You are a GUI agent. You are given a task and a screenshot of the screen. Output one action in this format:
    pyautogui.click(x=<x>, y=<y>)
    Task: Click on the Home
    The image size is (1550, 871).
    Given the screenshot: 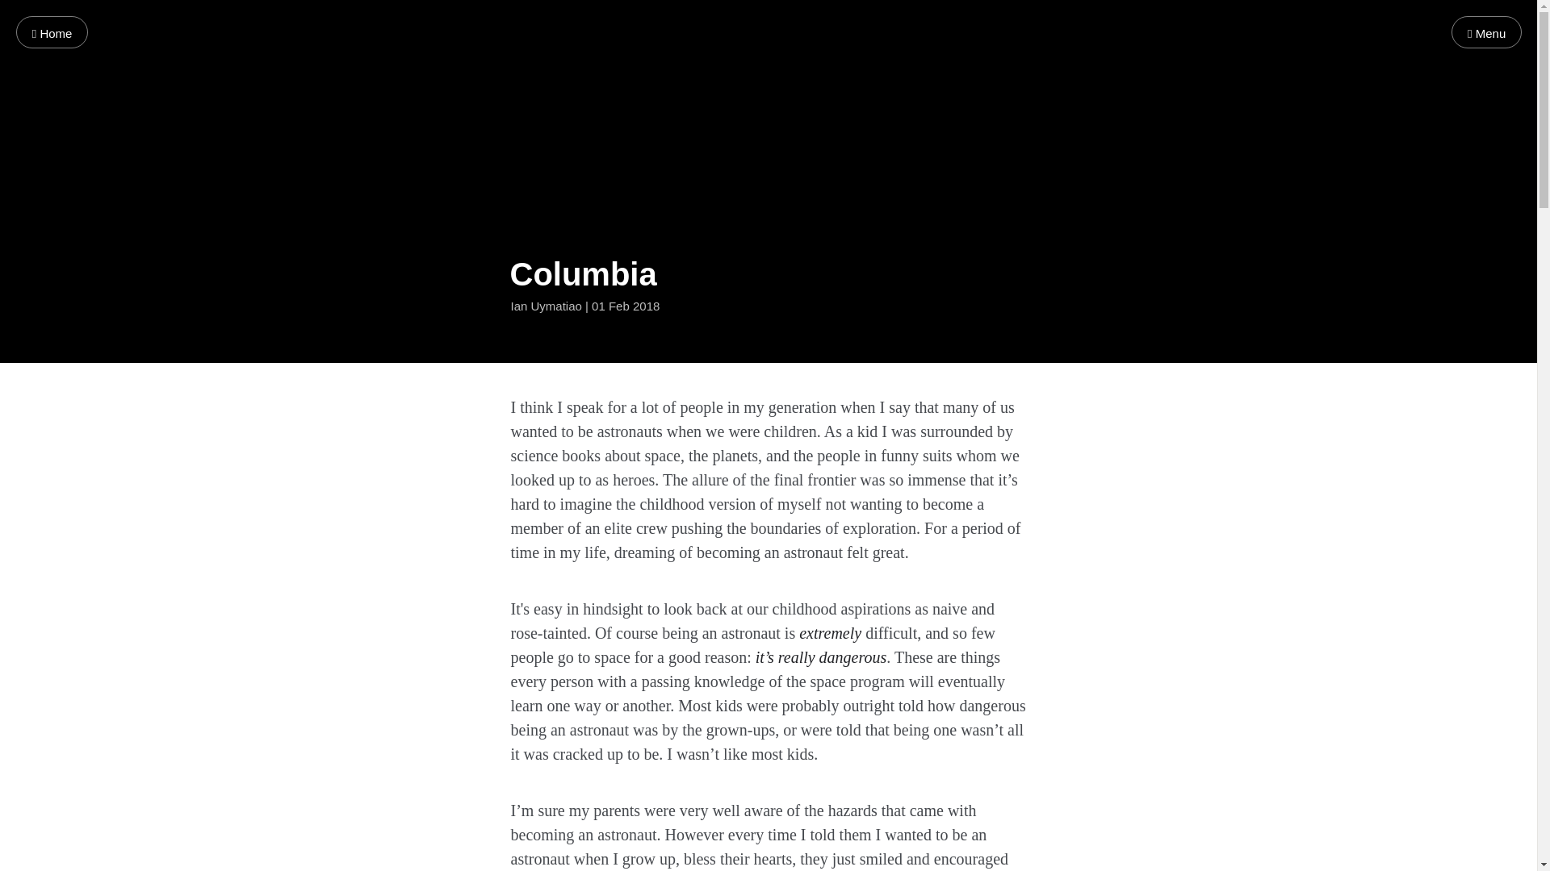 What is the action you would take?
    pyautogui.click(x=52, y=32)
    